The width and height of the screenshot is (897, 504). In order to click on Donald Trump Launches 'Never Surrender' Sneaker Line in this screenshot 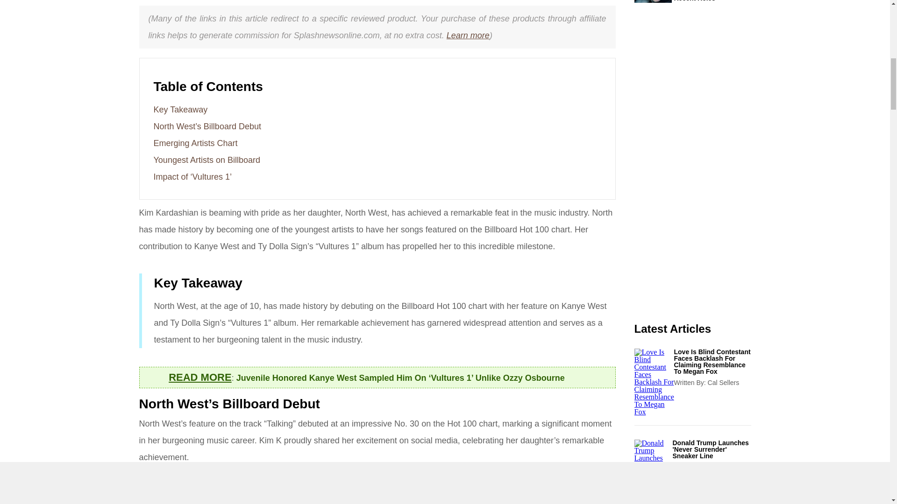, I will do `click(712, 449)`.